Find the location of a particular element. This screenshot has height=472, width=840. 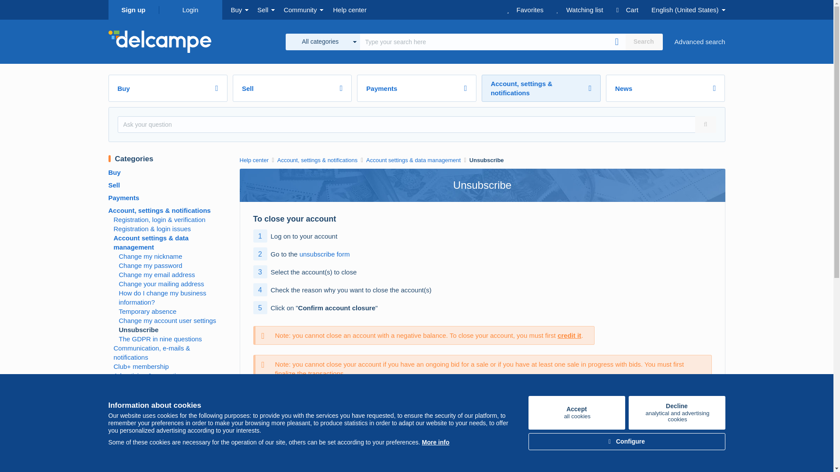

Advanced search is located at coordinates (617, 42).